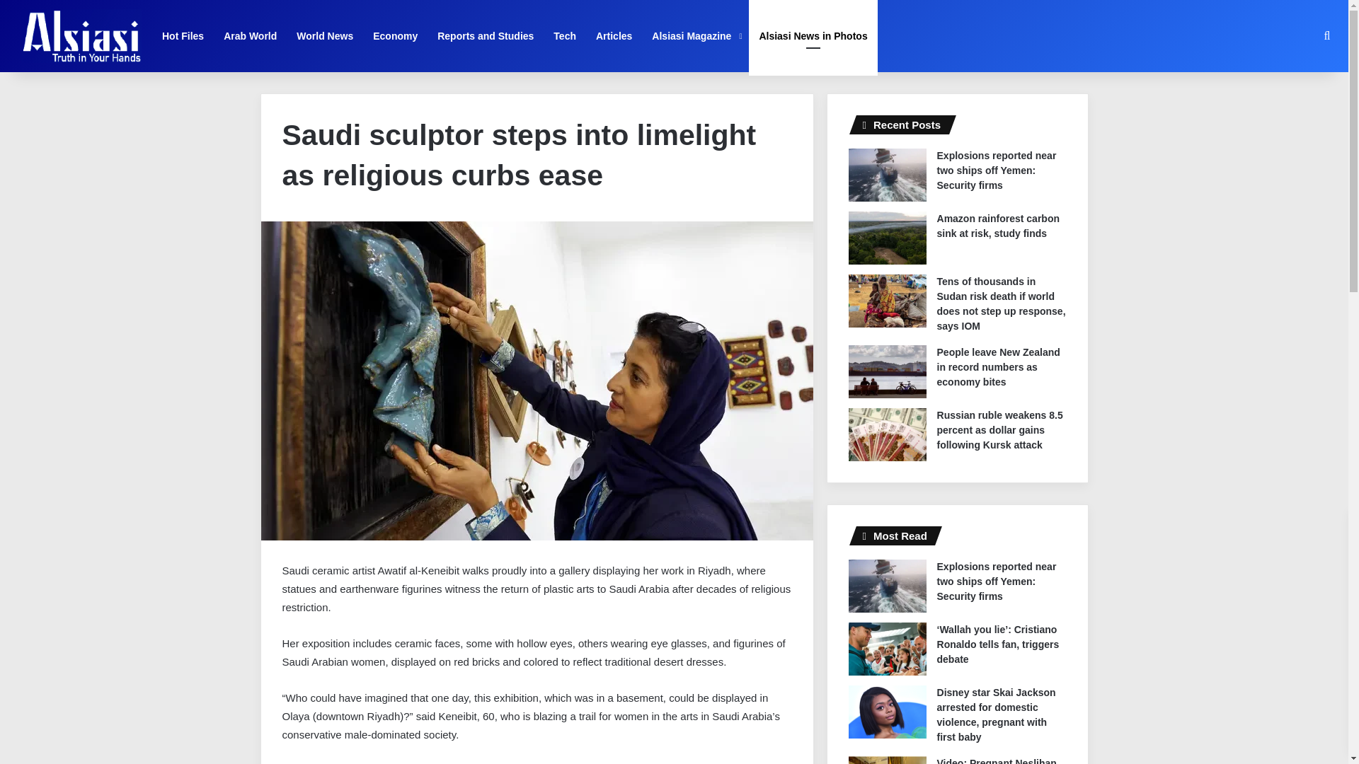  Describe the element at coordinates (813, 35) in the screenshot. I see `Alsiasi News in Photos` at that location.